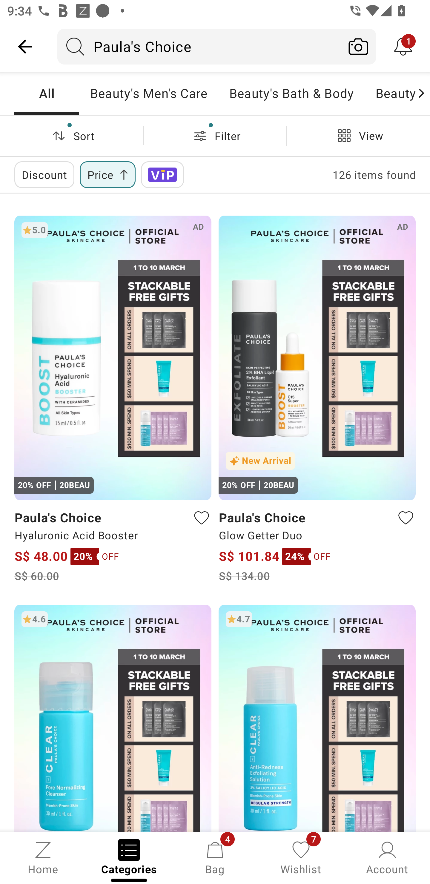 Image resolution: width=430 pixels, height=884 pixels. I want to click on Paula's Choice, so click(199, 46).